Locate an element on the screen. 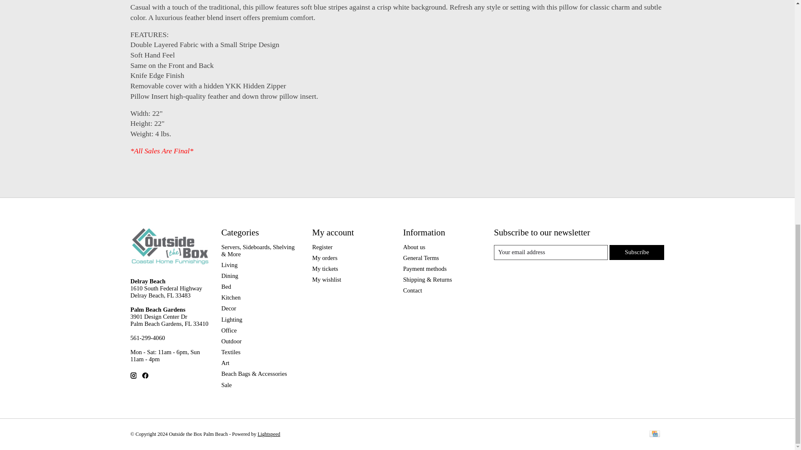 This screenshot has height=450, width=801. Contact is located at coordinates (412, 290).